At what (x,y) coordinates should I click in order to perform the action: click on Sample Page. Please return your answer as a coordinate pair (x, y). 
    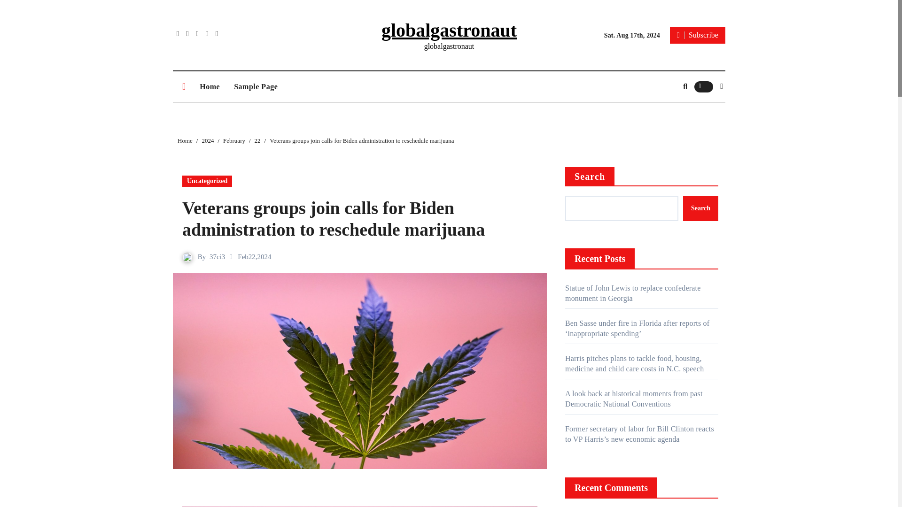
    Looking at the image, I should click on (256, 86).